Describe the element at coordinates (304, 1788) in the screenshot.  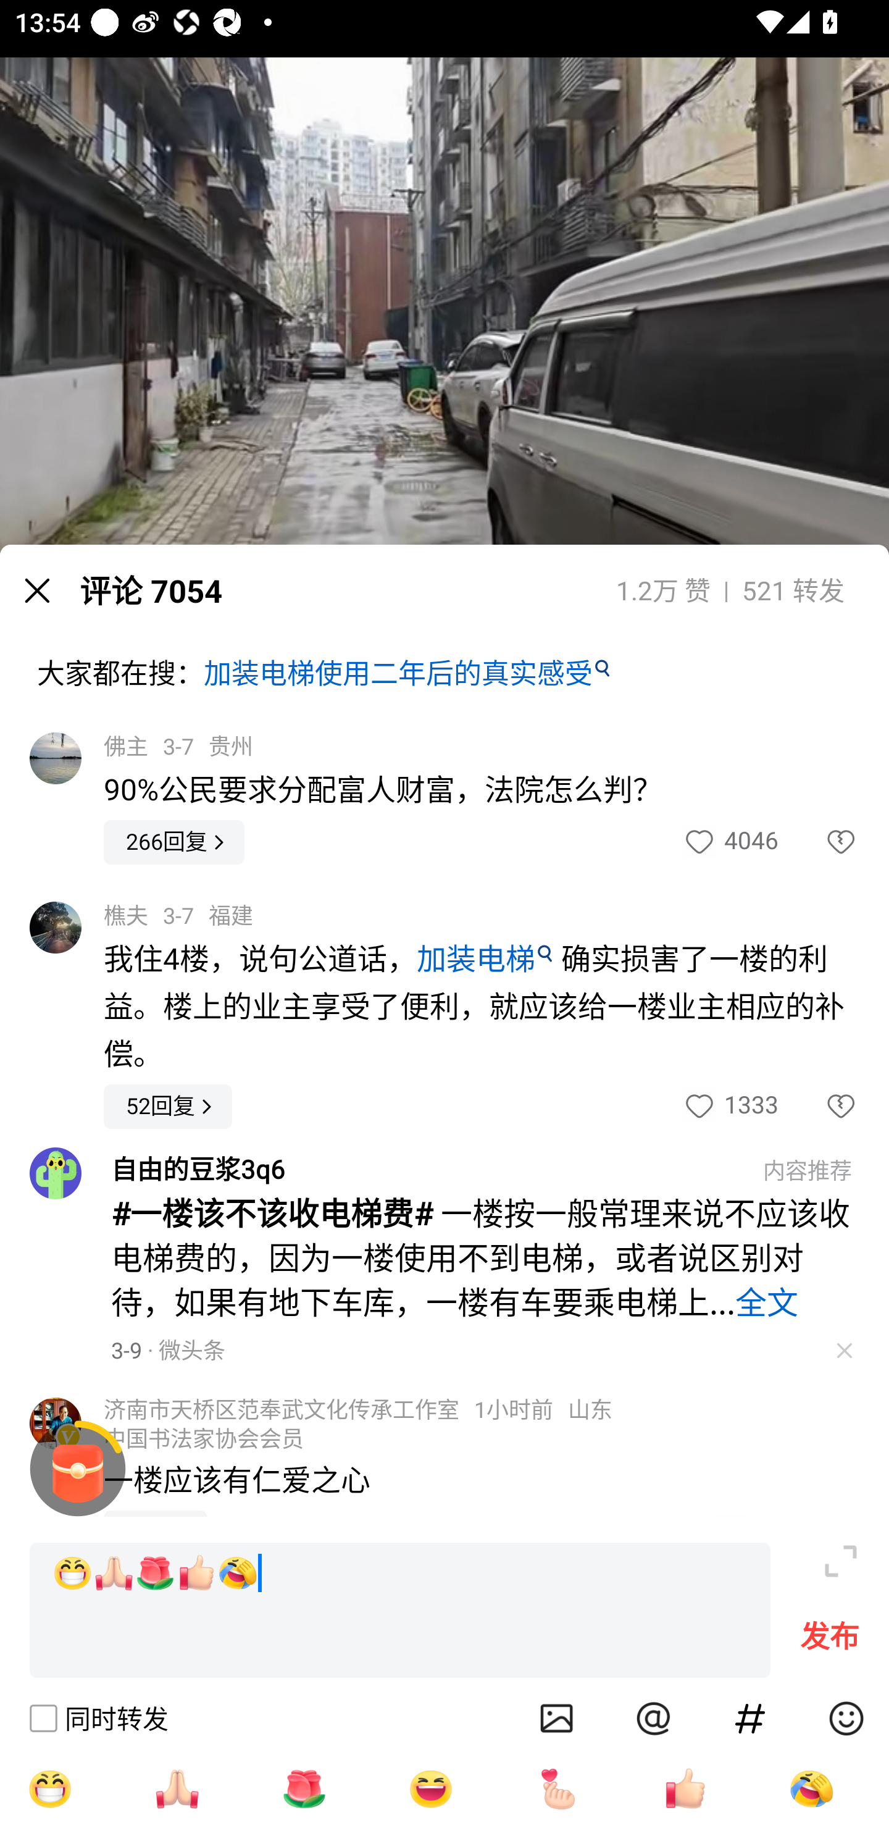
I see `[玫瑰]` at that location.